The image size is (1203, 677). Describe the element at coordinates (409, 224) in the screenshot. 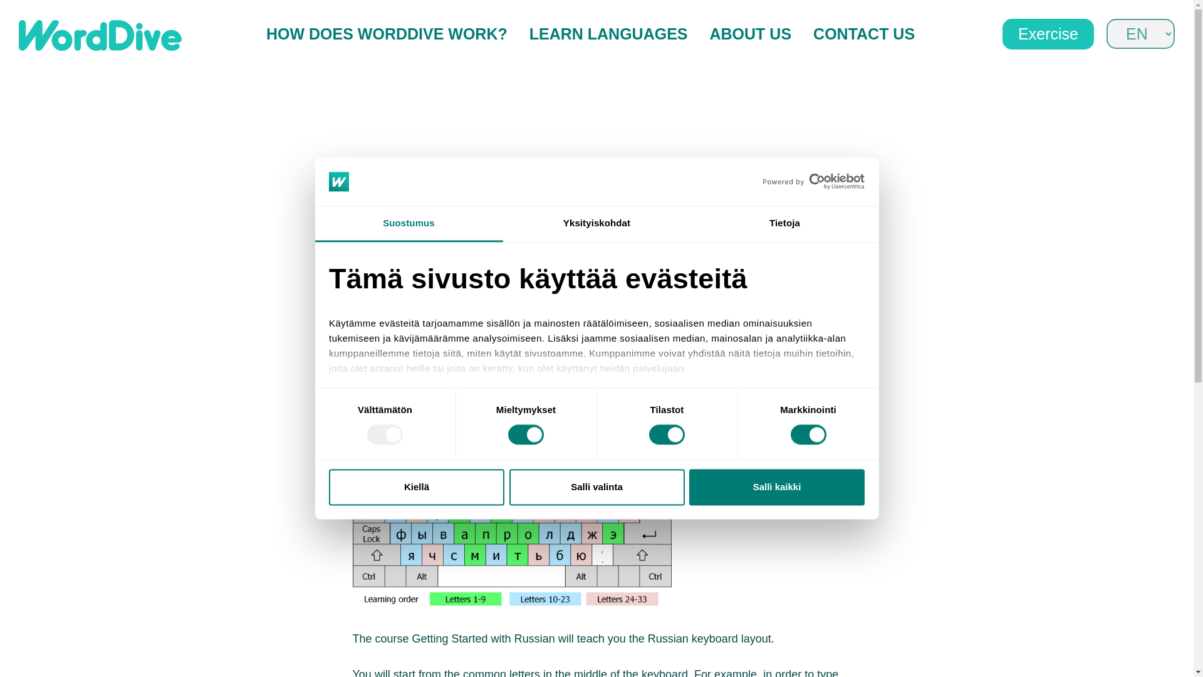

I see `Suostumus` at that location.